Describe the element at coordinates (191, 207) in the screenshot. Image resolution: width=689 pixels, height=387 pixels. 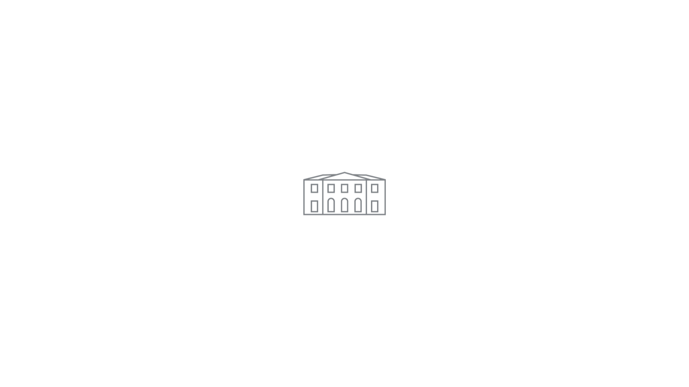
I see `Permanent contract / CDI` at that location.